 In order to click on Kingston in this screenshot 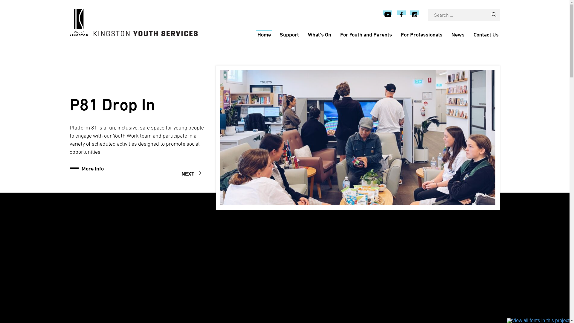, I will do `click(146, 33)`.